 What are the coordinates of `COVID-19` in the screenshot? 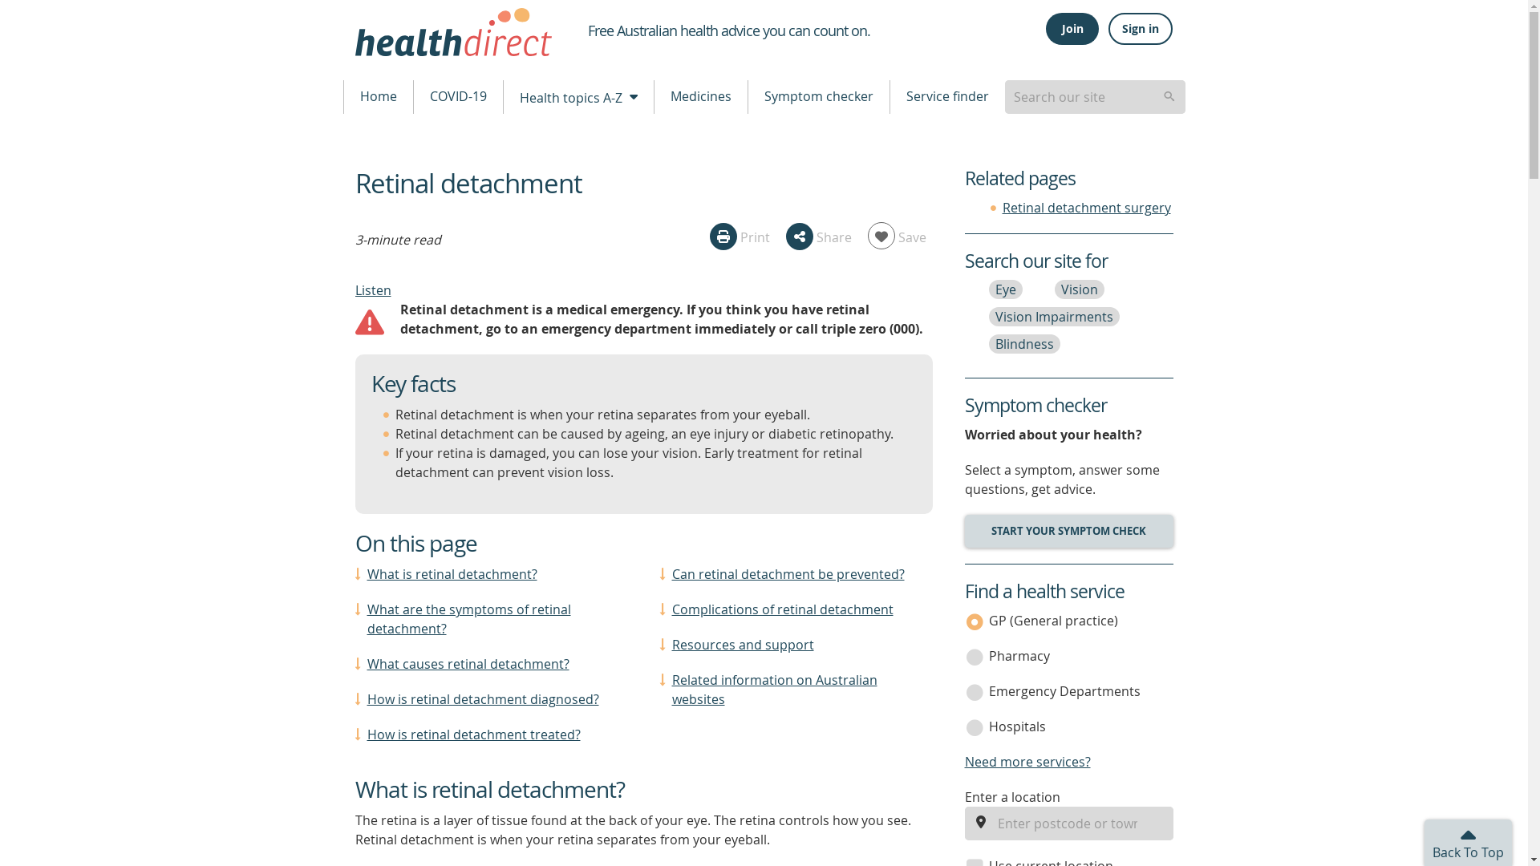 It's located at (459, 96).